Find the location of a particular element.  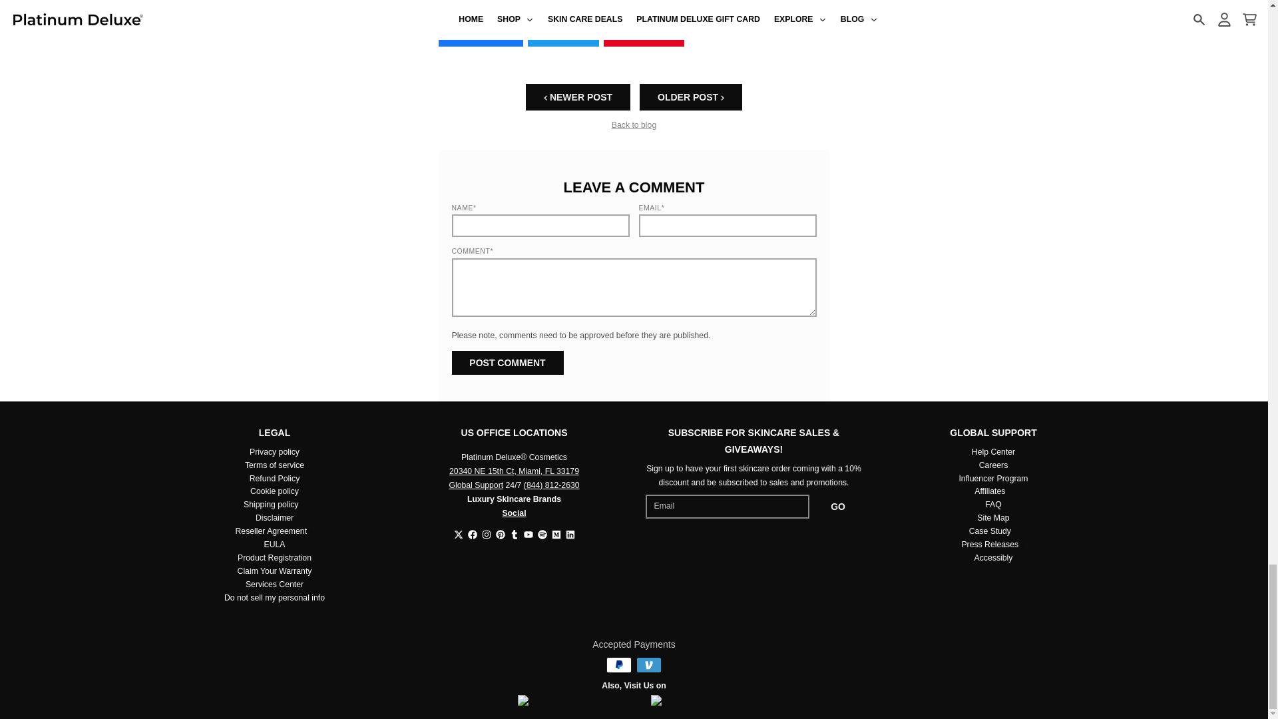

Spotify - Platinum Deluxe Cosmetics is located at coordinates (542, 534).